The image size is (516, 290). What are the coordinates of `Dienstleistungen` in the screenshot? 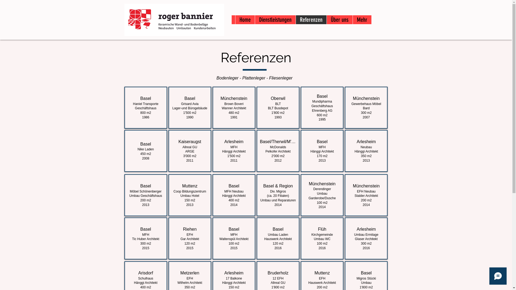 It's located at (275, 20).